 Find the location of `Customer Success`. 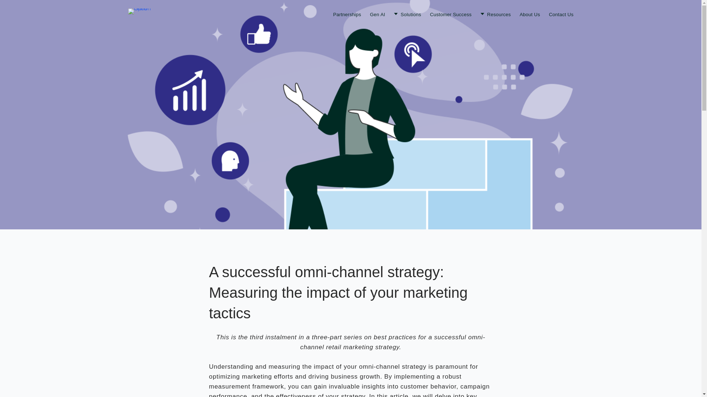

Customer Success is located at coordinates (451, 15).